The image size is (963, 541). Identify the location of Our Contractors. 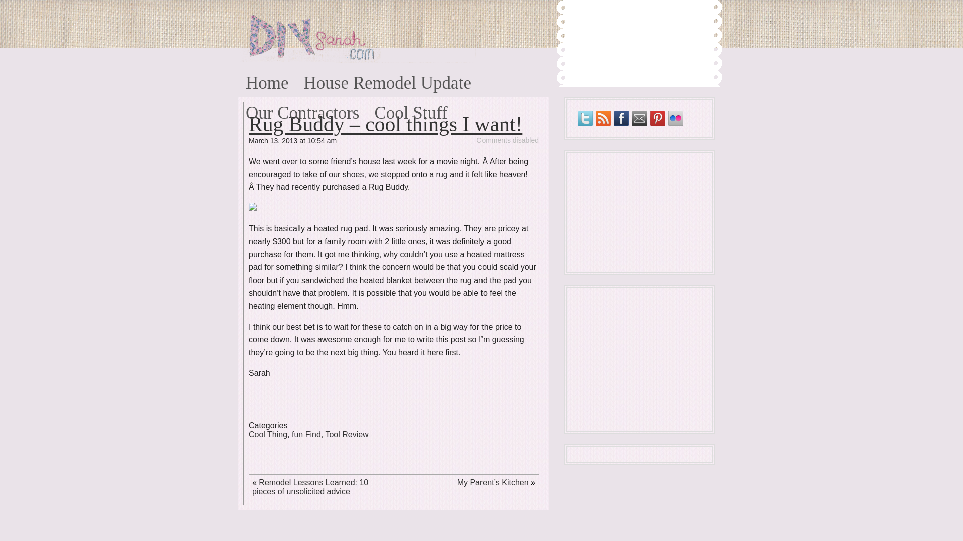
(302, 109).